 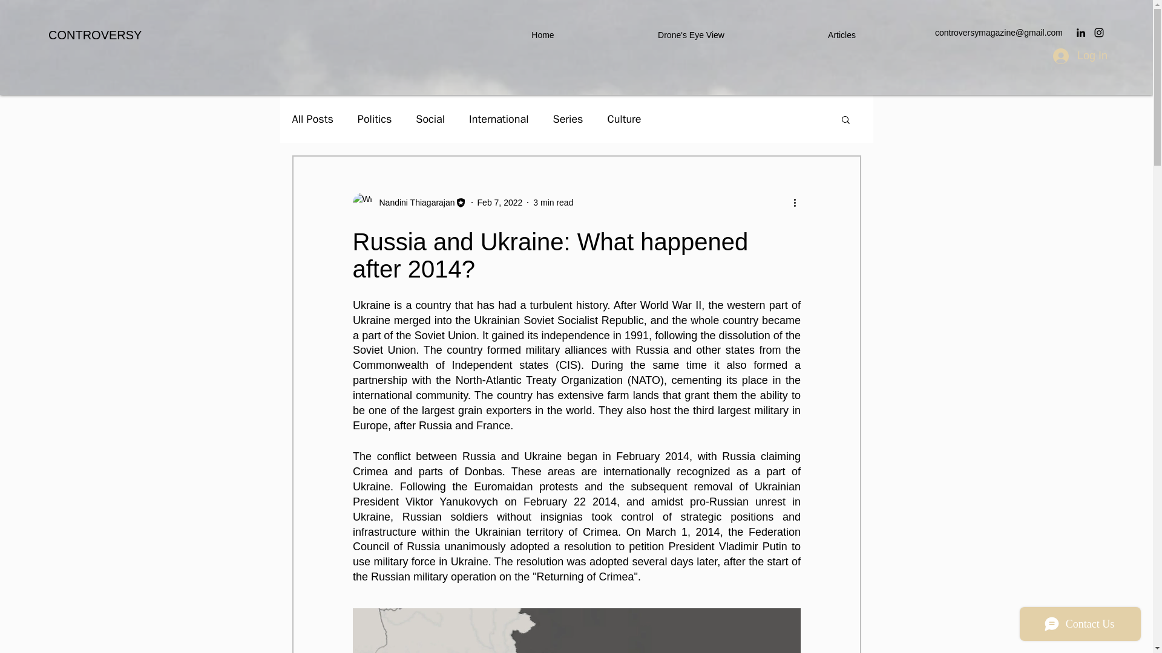 I want to click on Feb 7, 2022, so click(x=500, y=203).